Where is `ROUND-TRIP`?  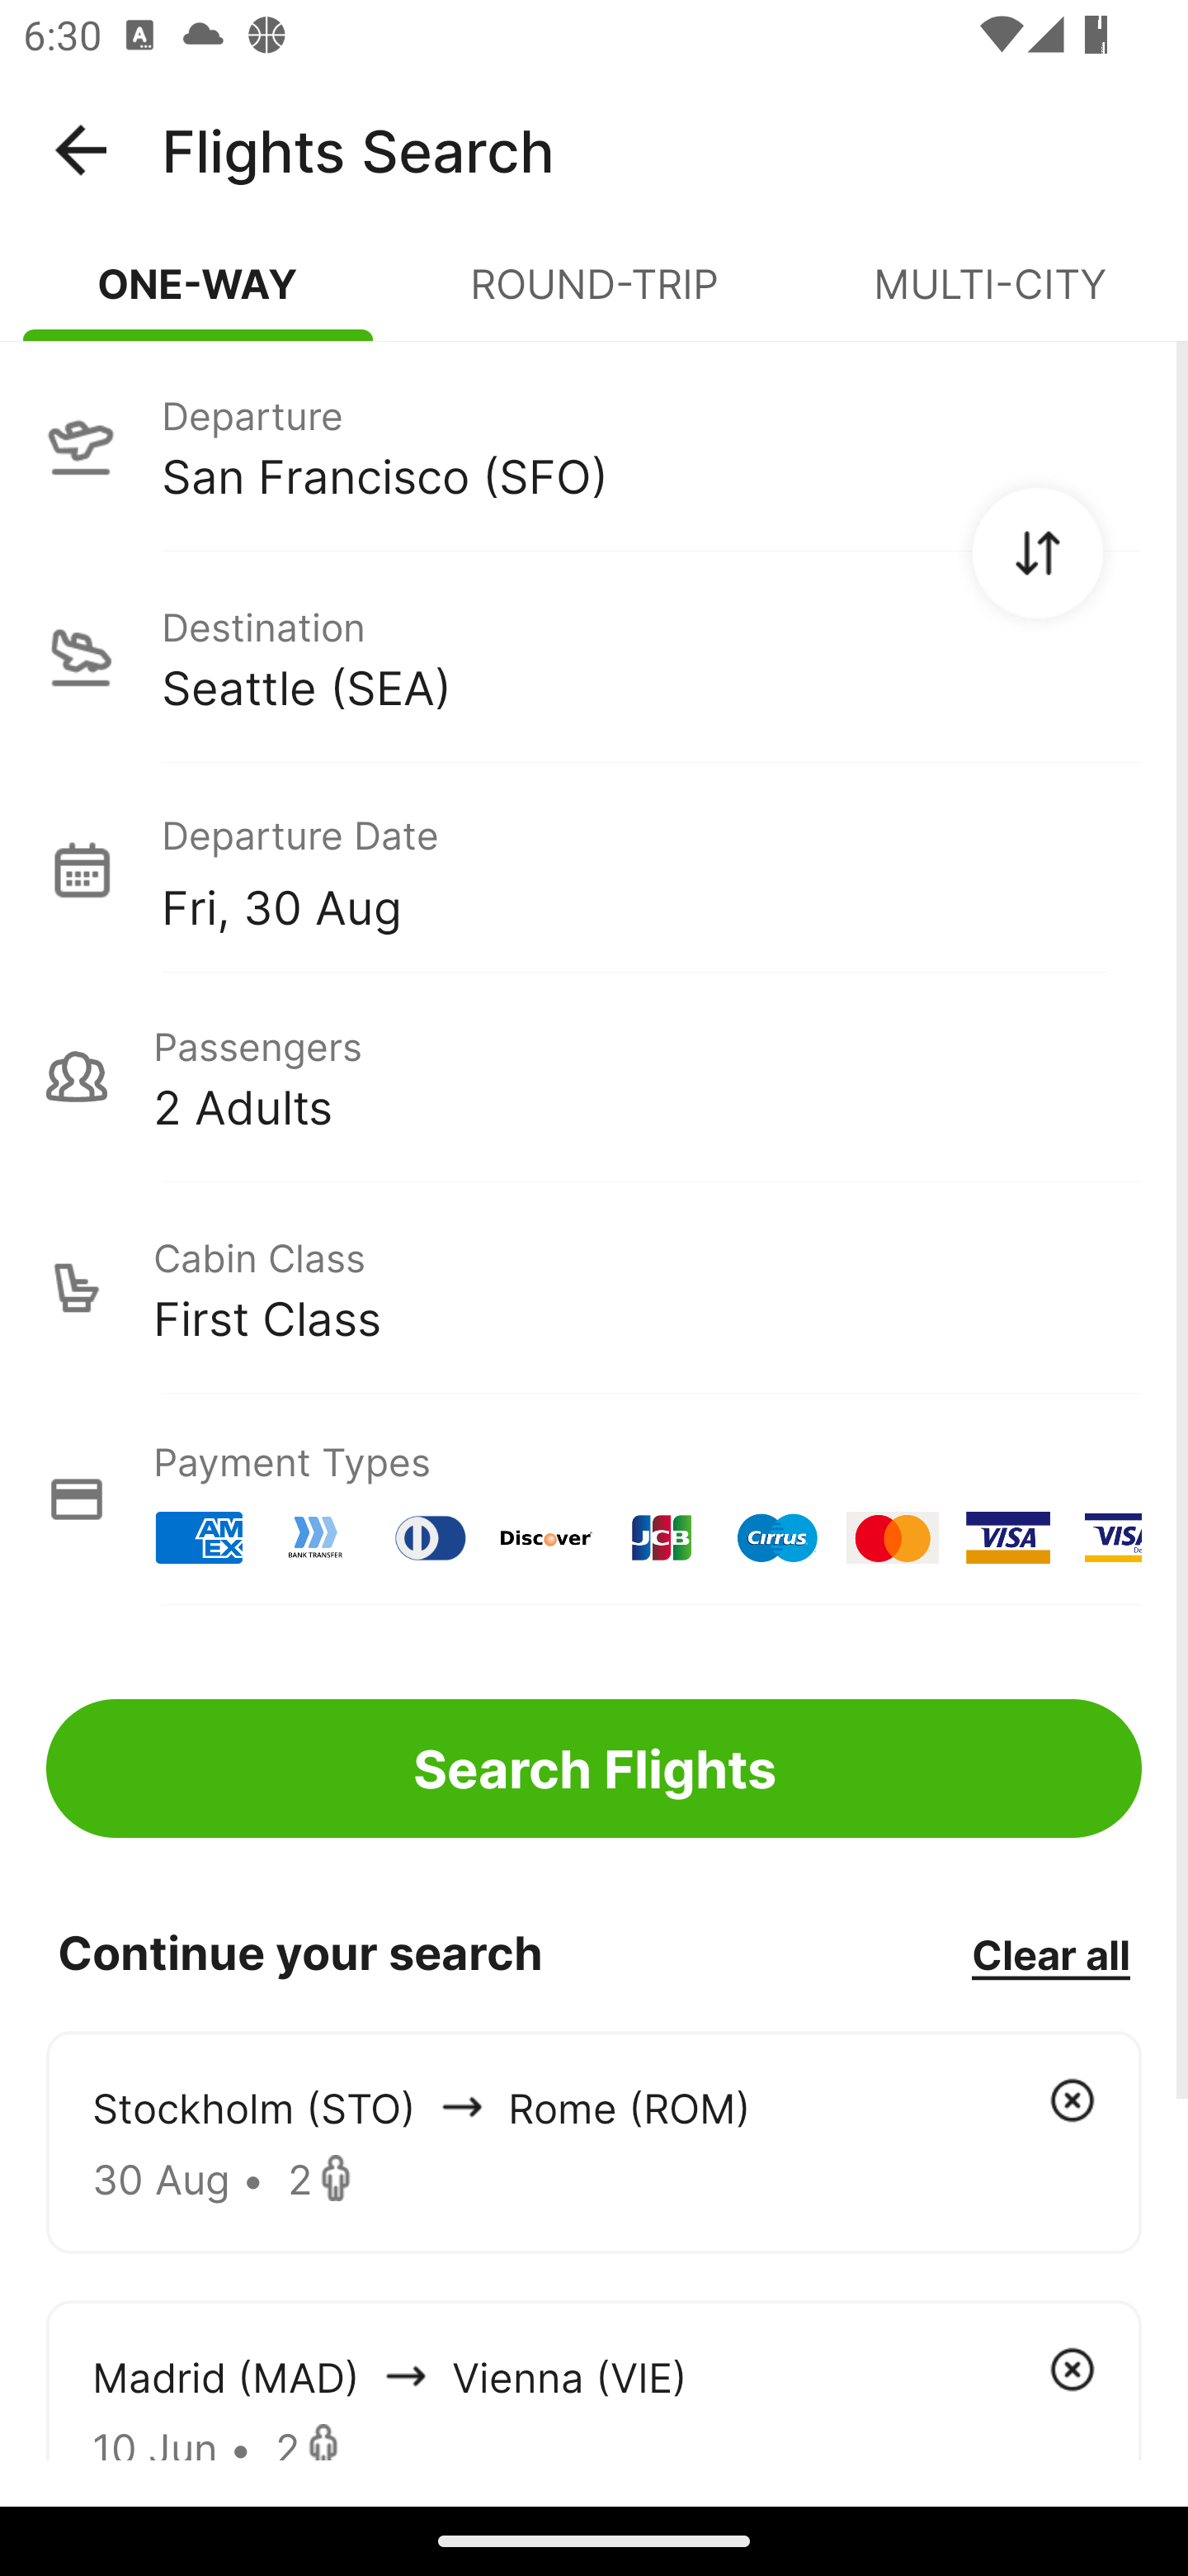 ROUND-TRIP is located at coordinates (594, 297).